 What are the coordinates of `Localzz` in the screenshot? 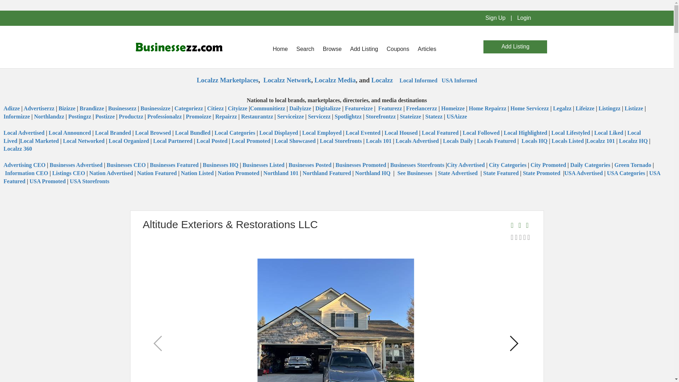 It's located at (382, 80).